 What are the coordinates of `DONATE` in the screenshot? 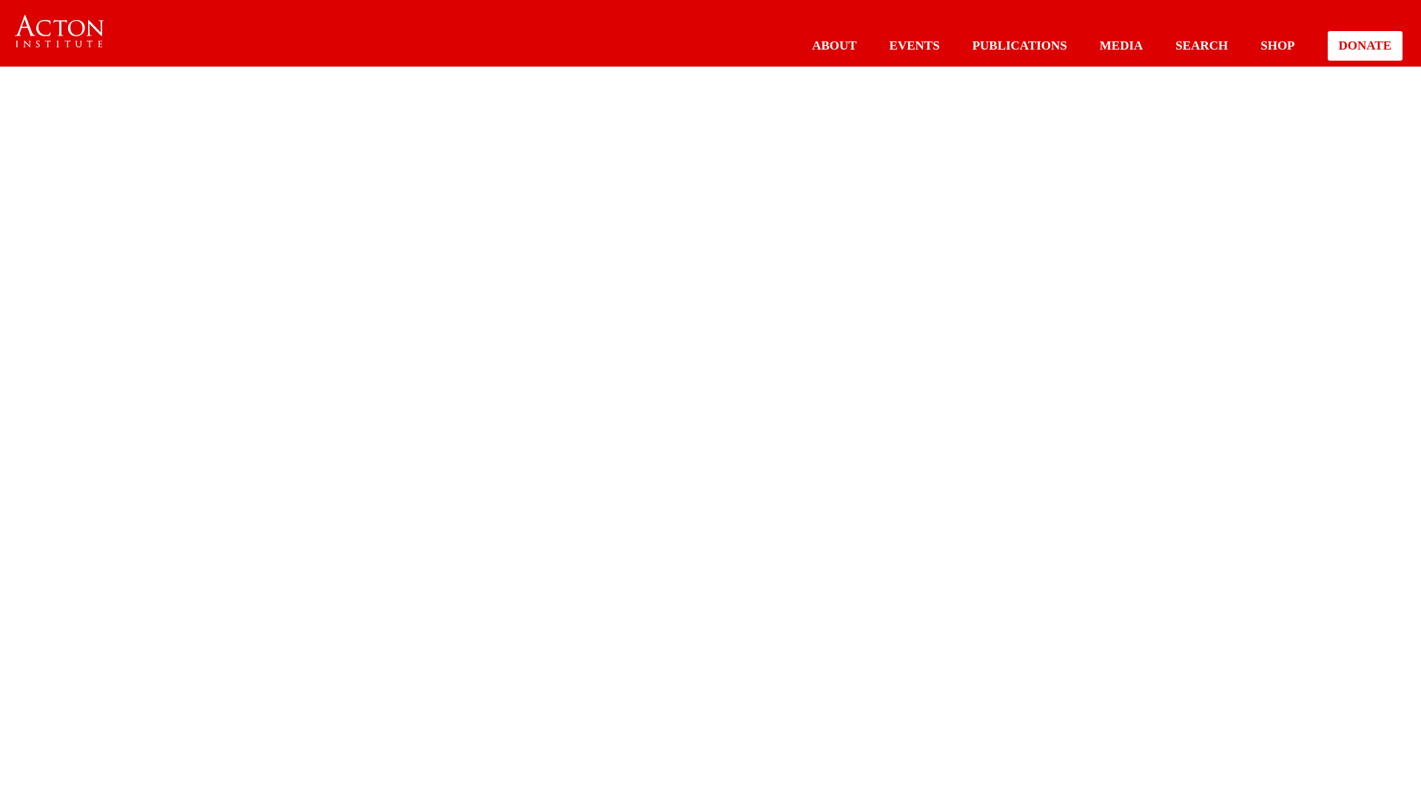 It's located at (1365, 46).